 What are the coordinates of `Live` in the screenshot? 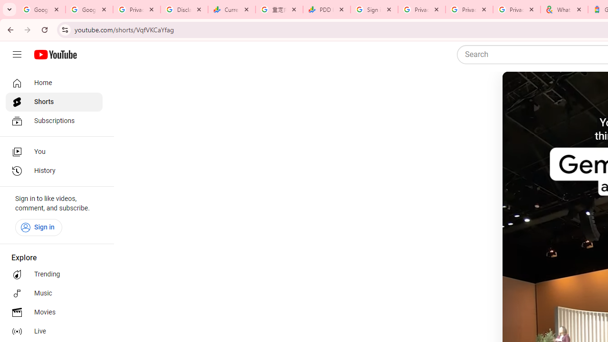 It's located at (54, 332).